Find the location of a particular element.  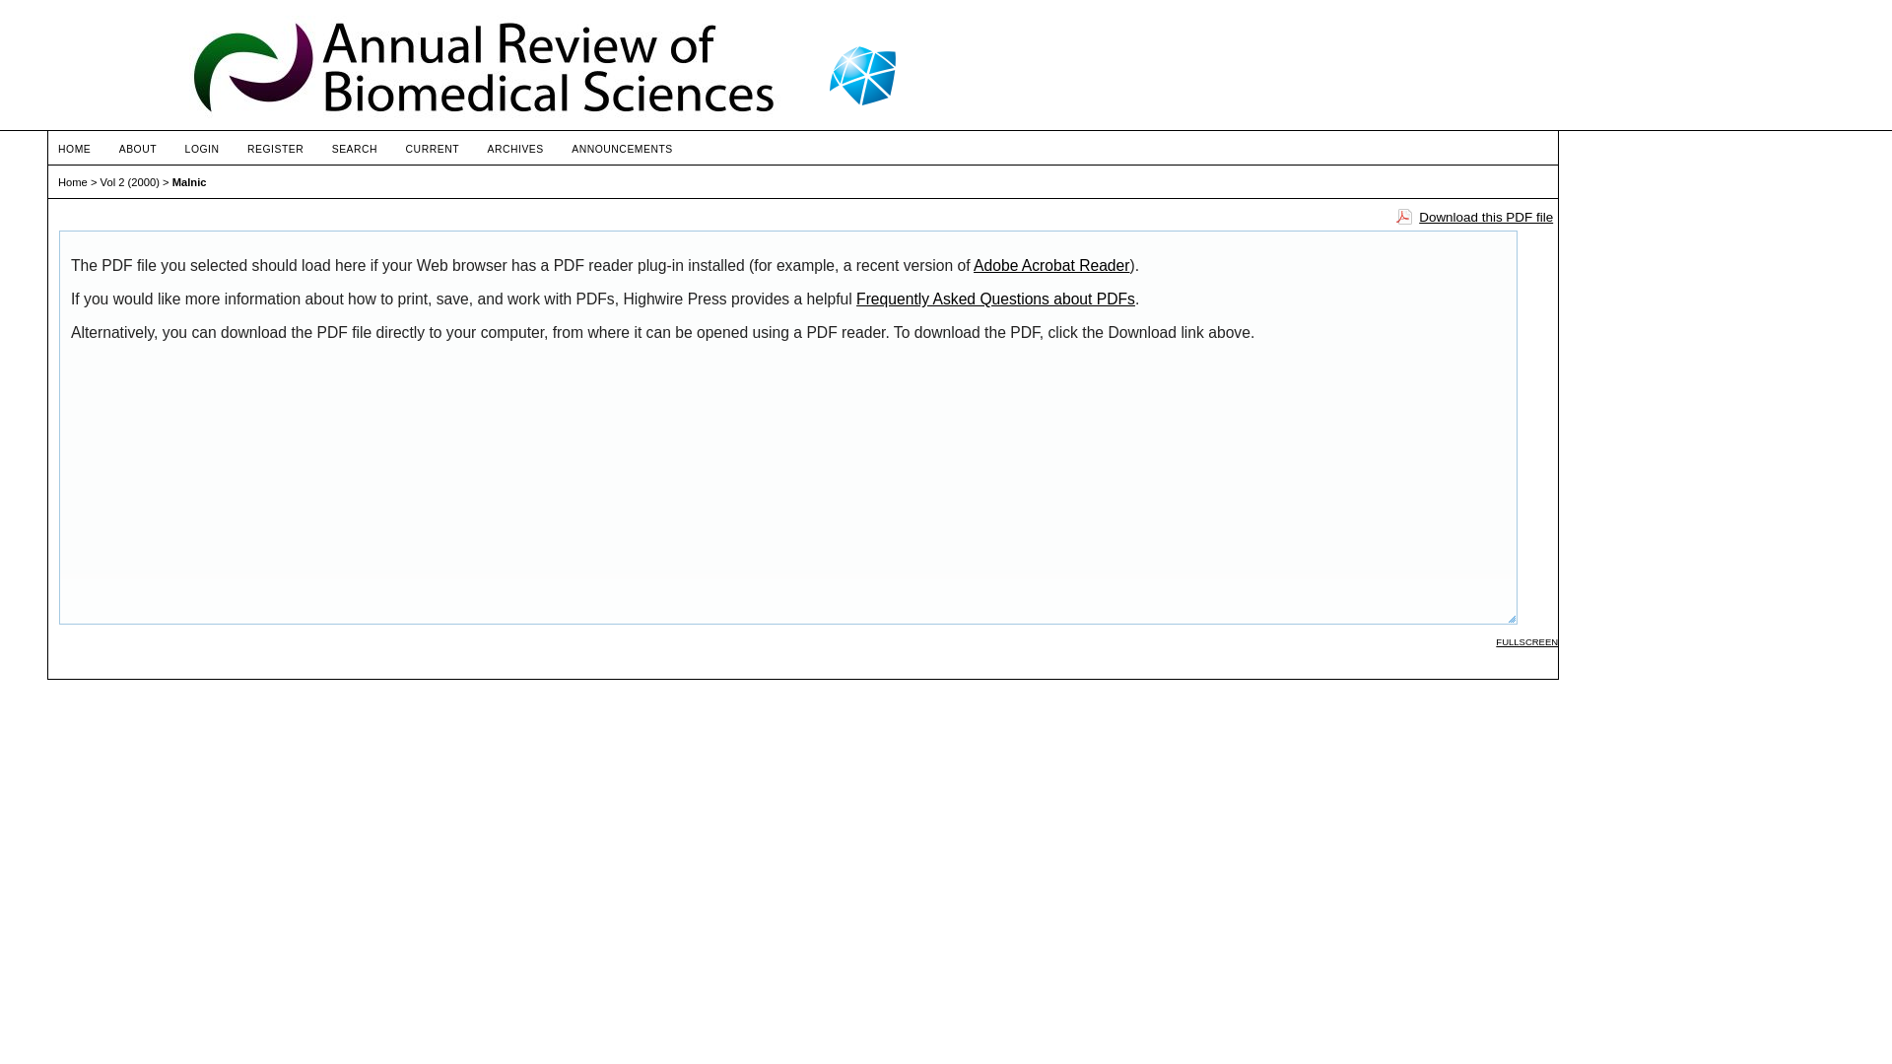

SEARCH is located at coordinates (355, 150).